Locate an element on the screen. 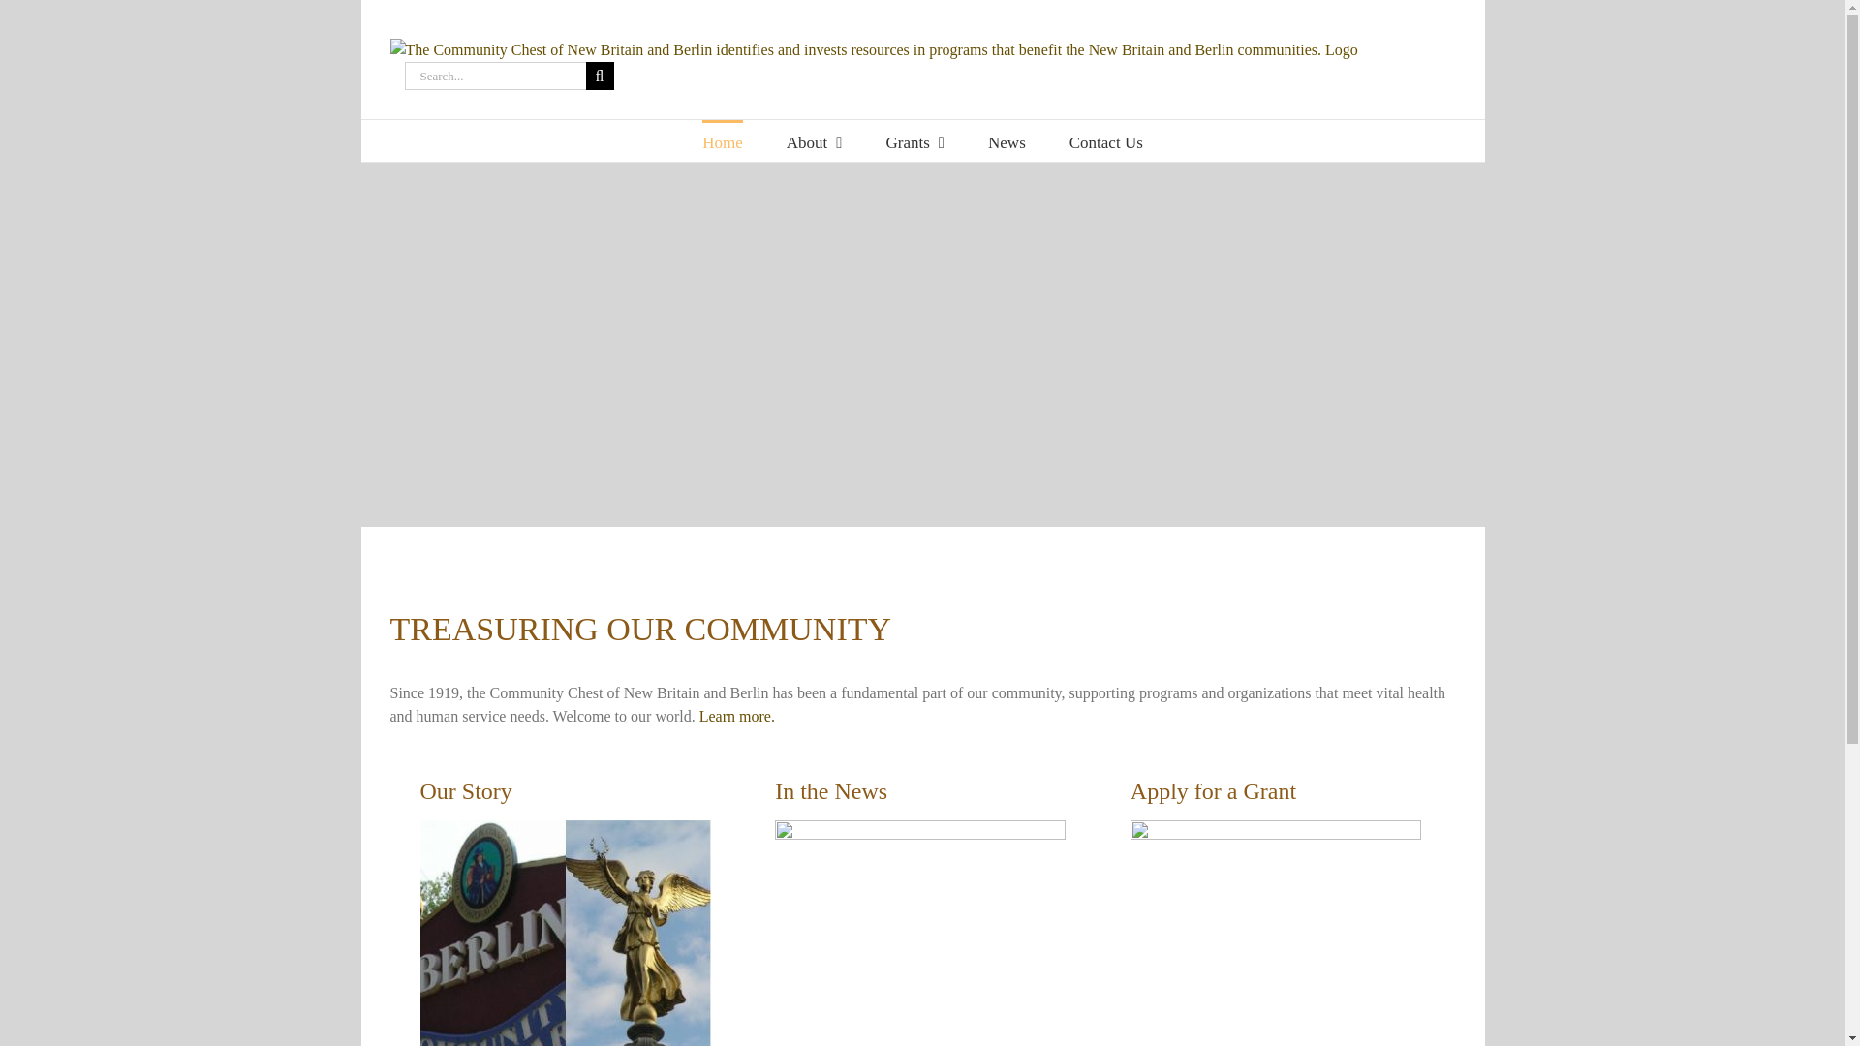 Image resolution: width=1860 pixels, height=1046 pixels. Learn more. is located at coordinates (736, 717).